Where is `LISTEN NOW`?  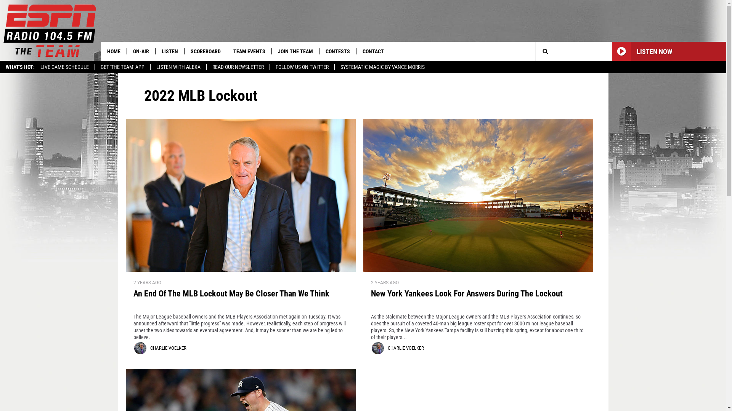 LISTEN NOW is located at coordinates (669, 51).